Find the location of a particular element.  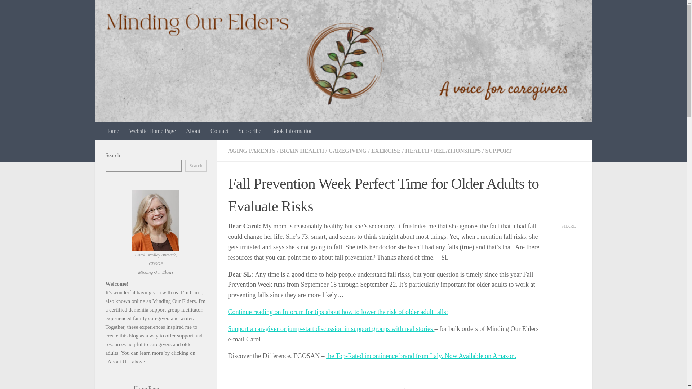

Book Information is located at coordinates (292, 131).